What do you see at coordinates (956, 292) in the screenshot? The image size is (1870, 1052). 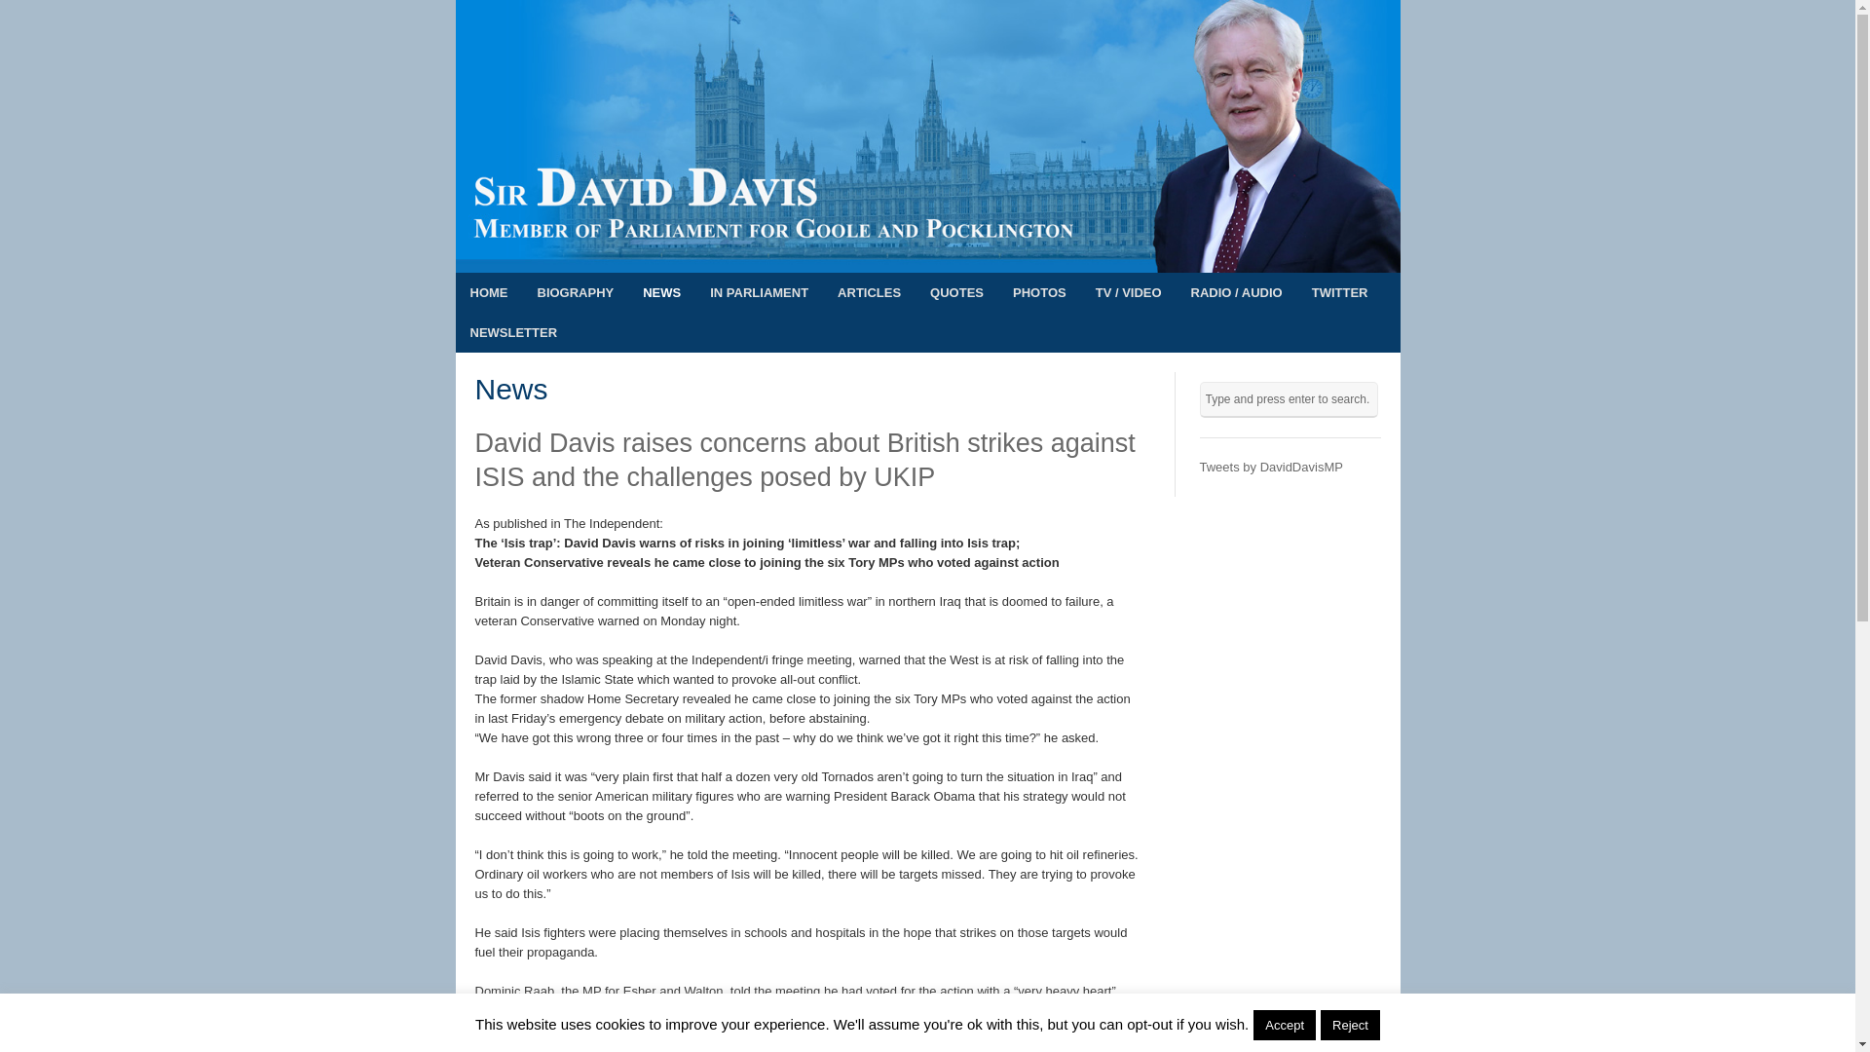 I see `QUOTES` at bounding box center [956, 292].